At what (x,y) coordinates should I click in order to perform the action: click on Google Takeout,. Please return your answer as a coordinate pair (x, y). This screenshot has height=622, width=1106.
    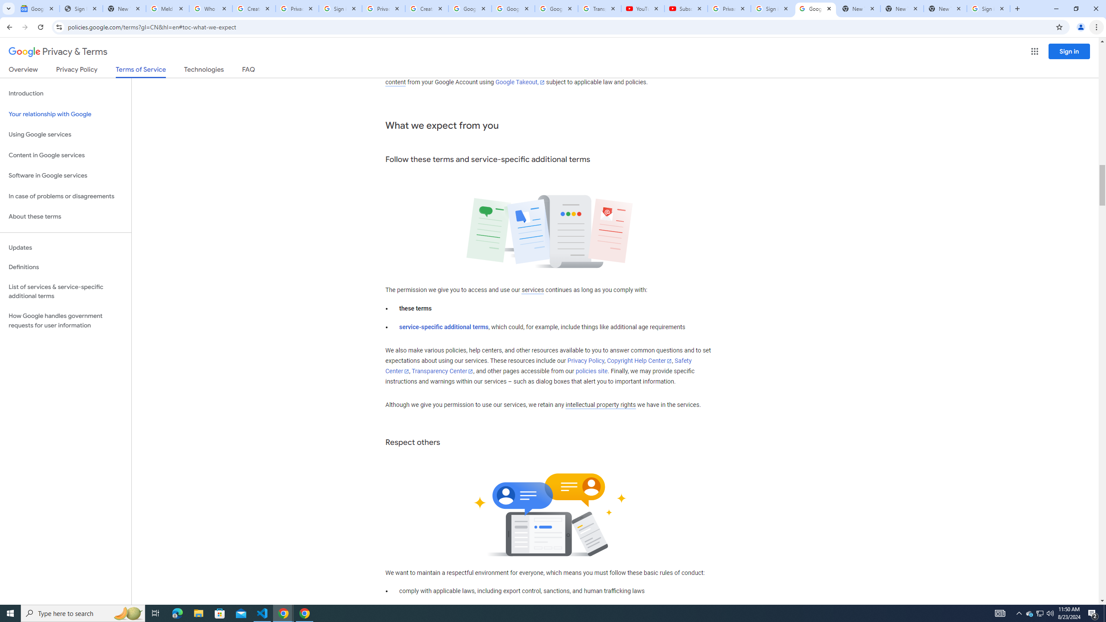
    Looking at the image, I should click on (520, 82).